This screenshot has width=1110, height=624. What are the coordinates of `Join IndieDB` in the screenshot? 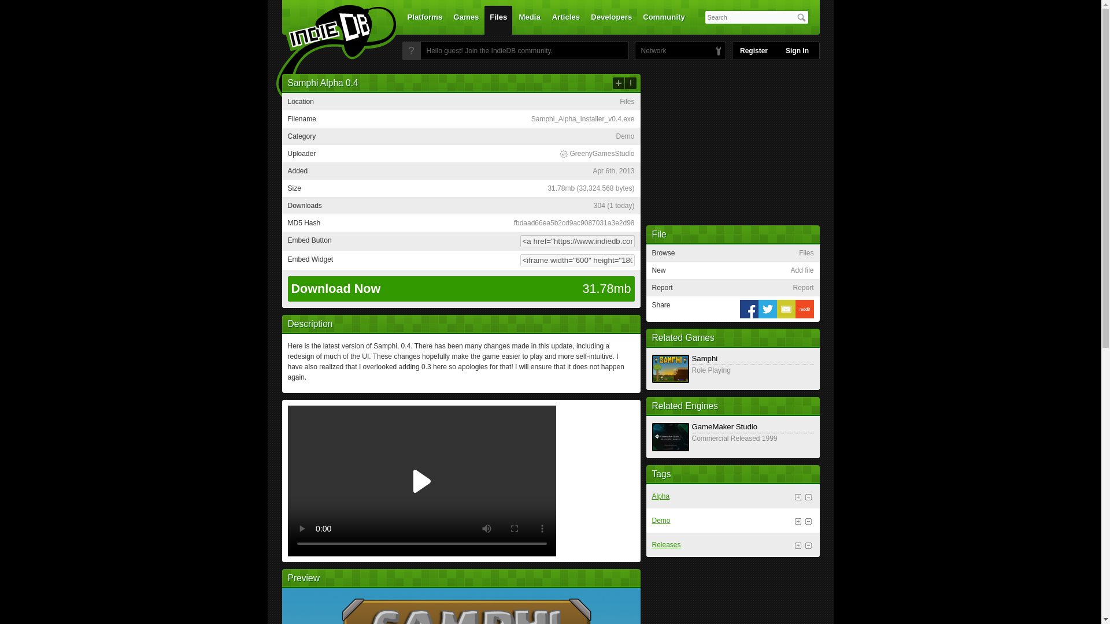 It's located at (411, 51).